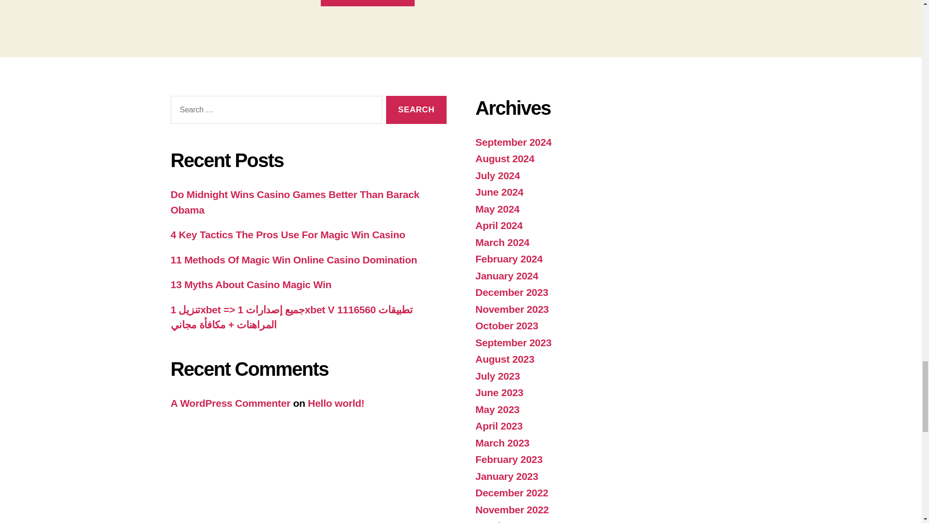  What do you see at coordinates (497, 209) in the screenshot?
I see `May 2024` at bounding box center [497, 209].